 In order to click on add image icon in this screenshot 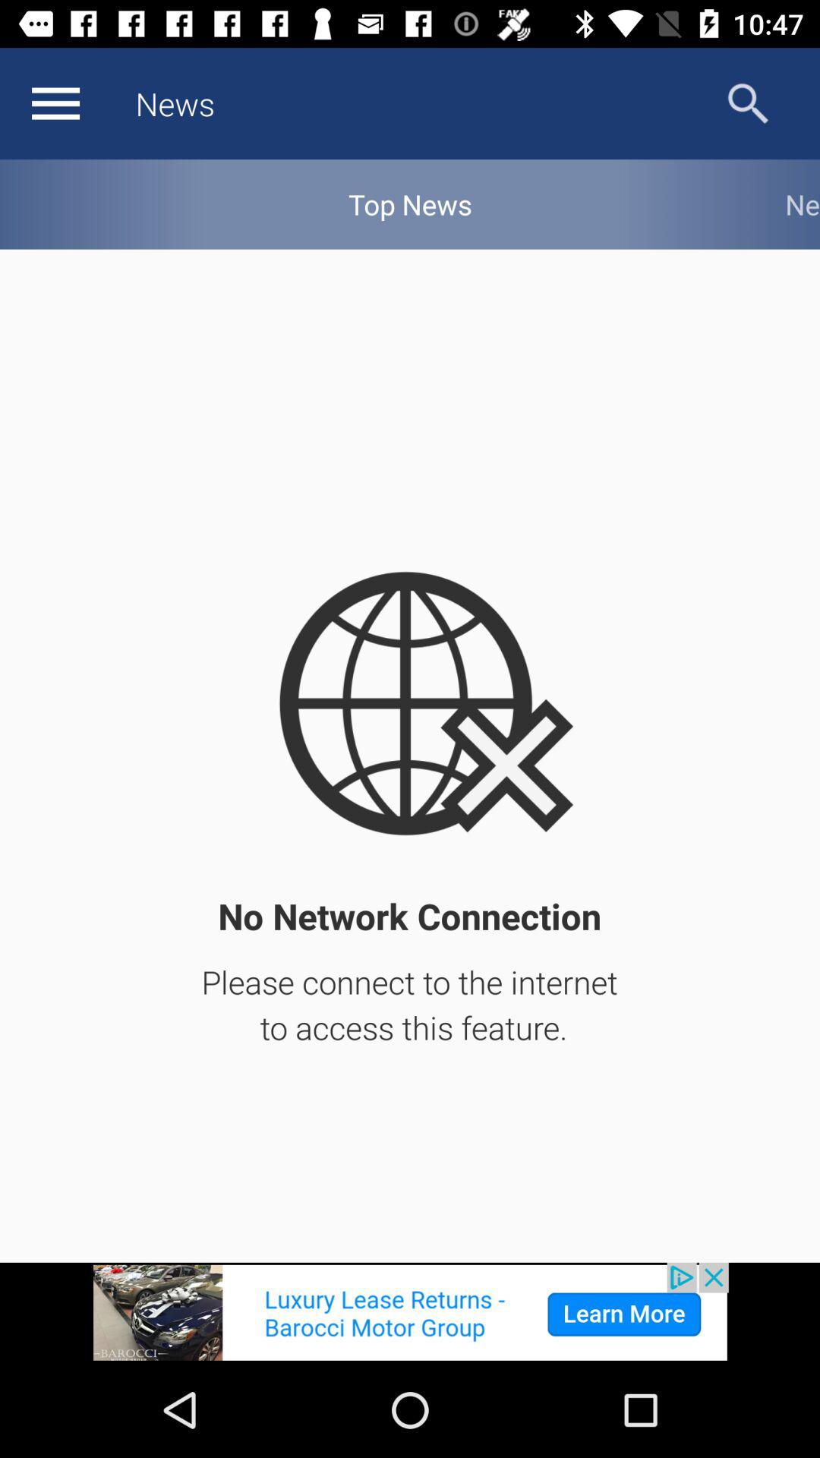, I will do `click(410, 1312)`.